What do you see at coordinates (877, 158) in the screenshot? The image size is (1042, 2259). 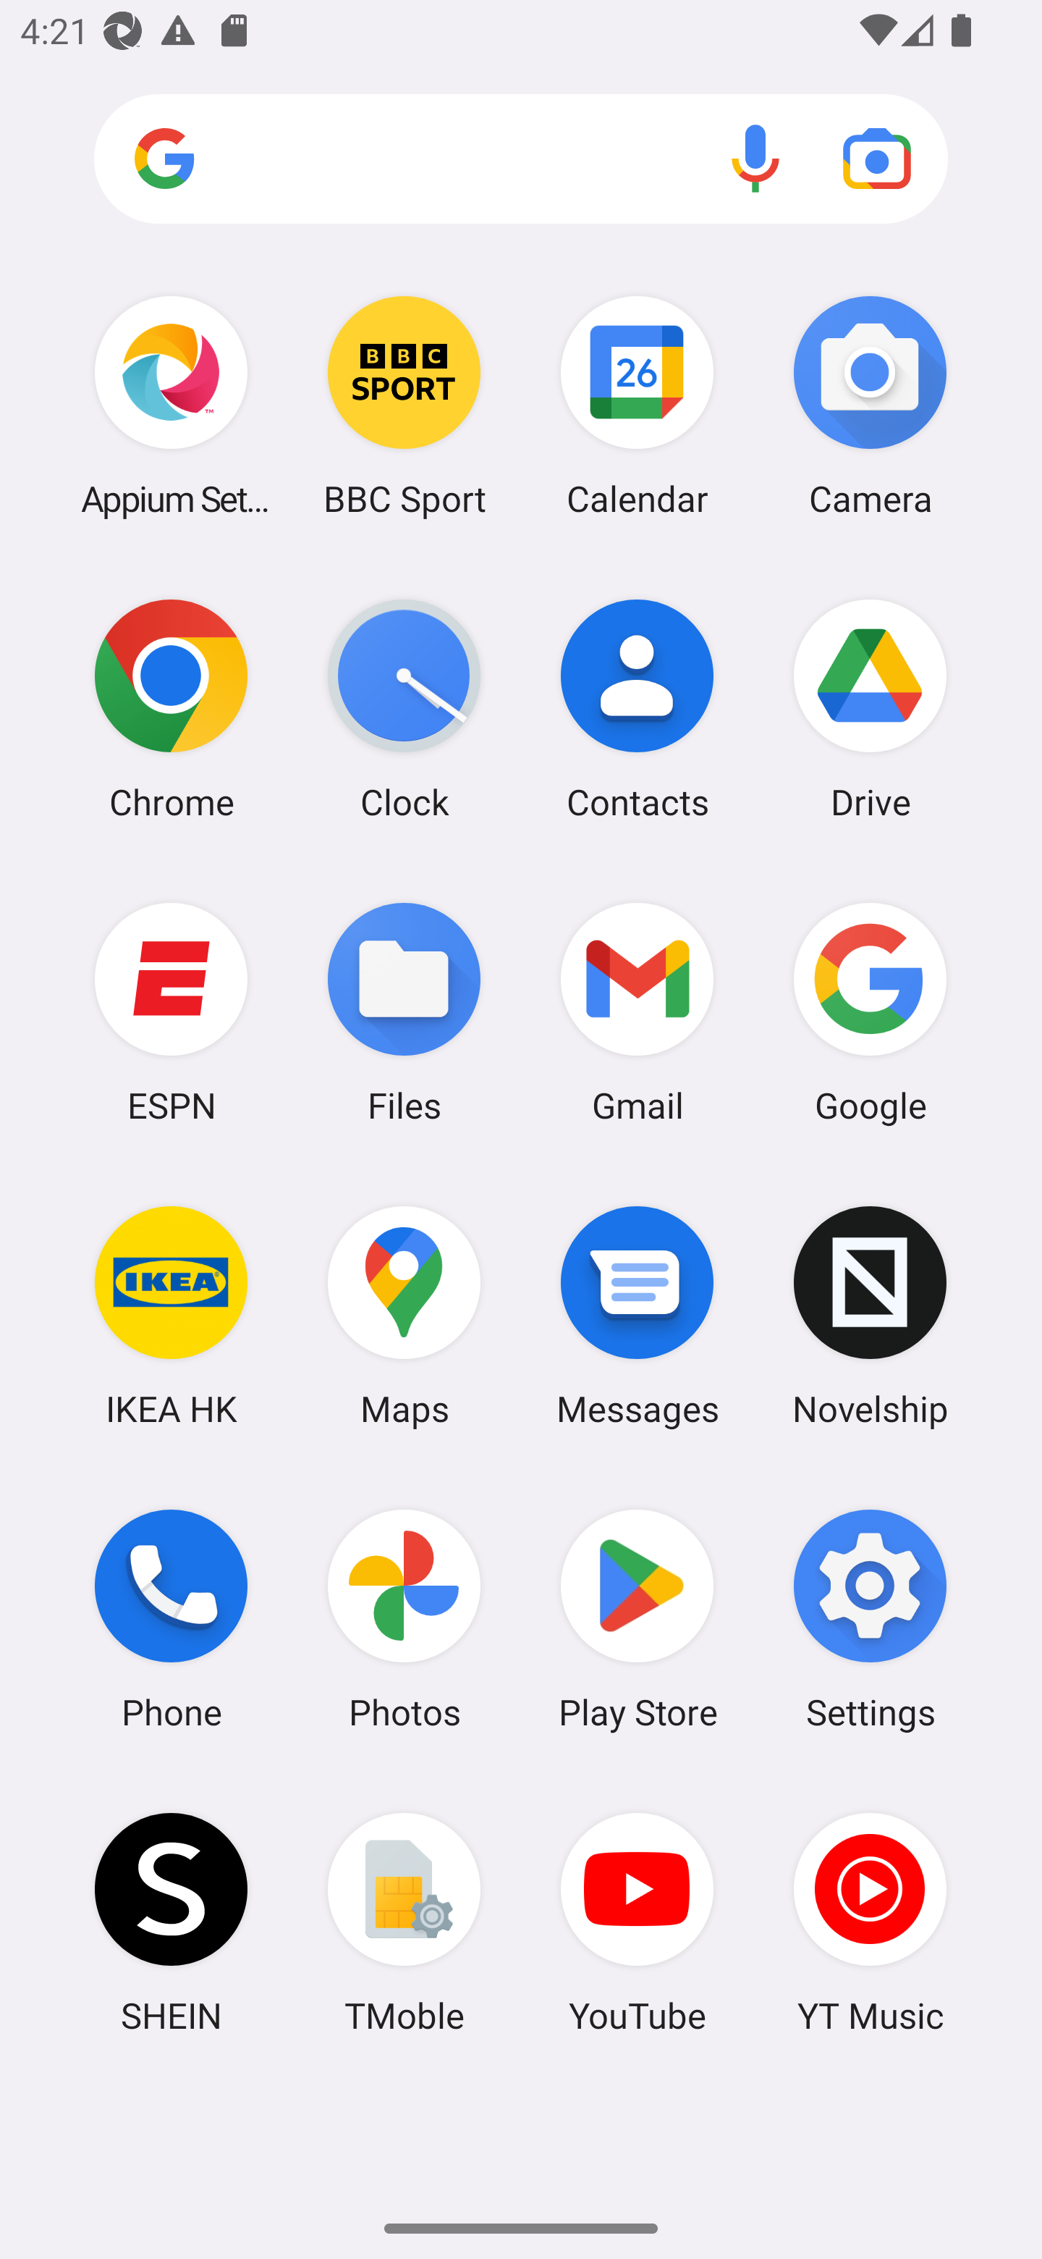 I see `Google Lens` at bounding box center [877, 158].